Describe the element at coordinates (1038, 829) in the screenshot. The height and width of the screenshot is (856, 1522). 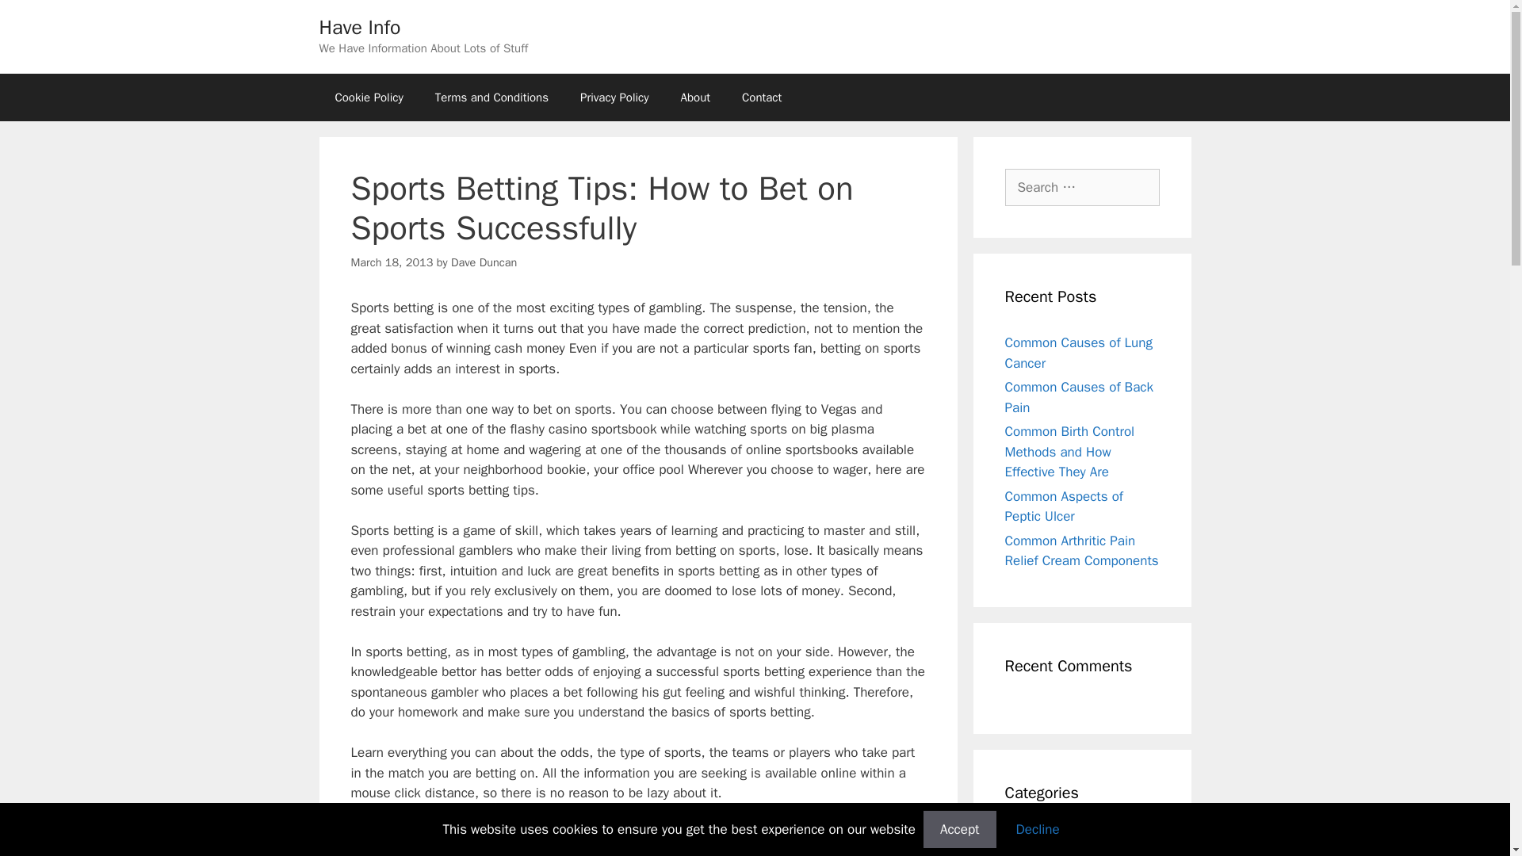
I see `Decline` at that location.